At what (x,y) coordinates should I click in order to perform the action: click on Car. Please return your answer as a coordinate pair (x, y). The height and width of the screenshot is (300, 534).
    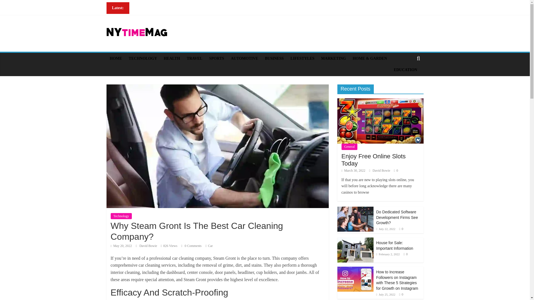
    Looking at the image, I should click on (210, 246).